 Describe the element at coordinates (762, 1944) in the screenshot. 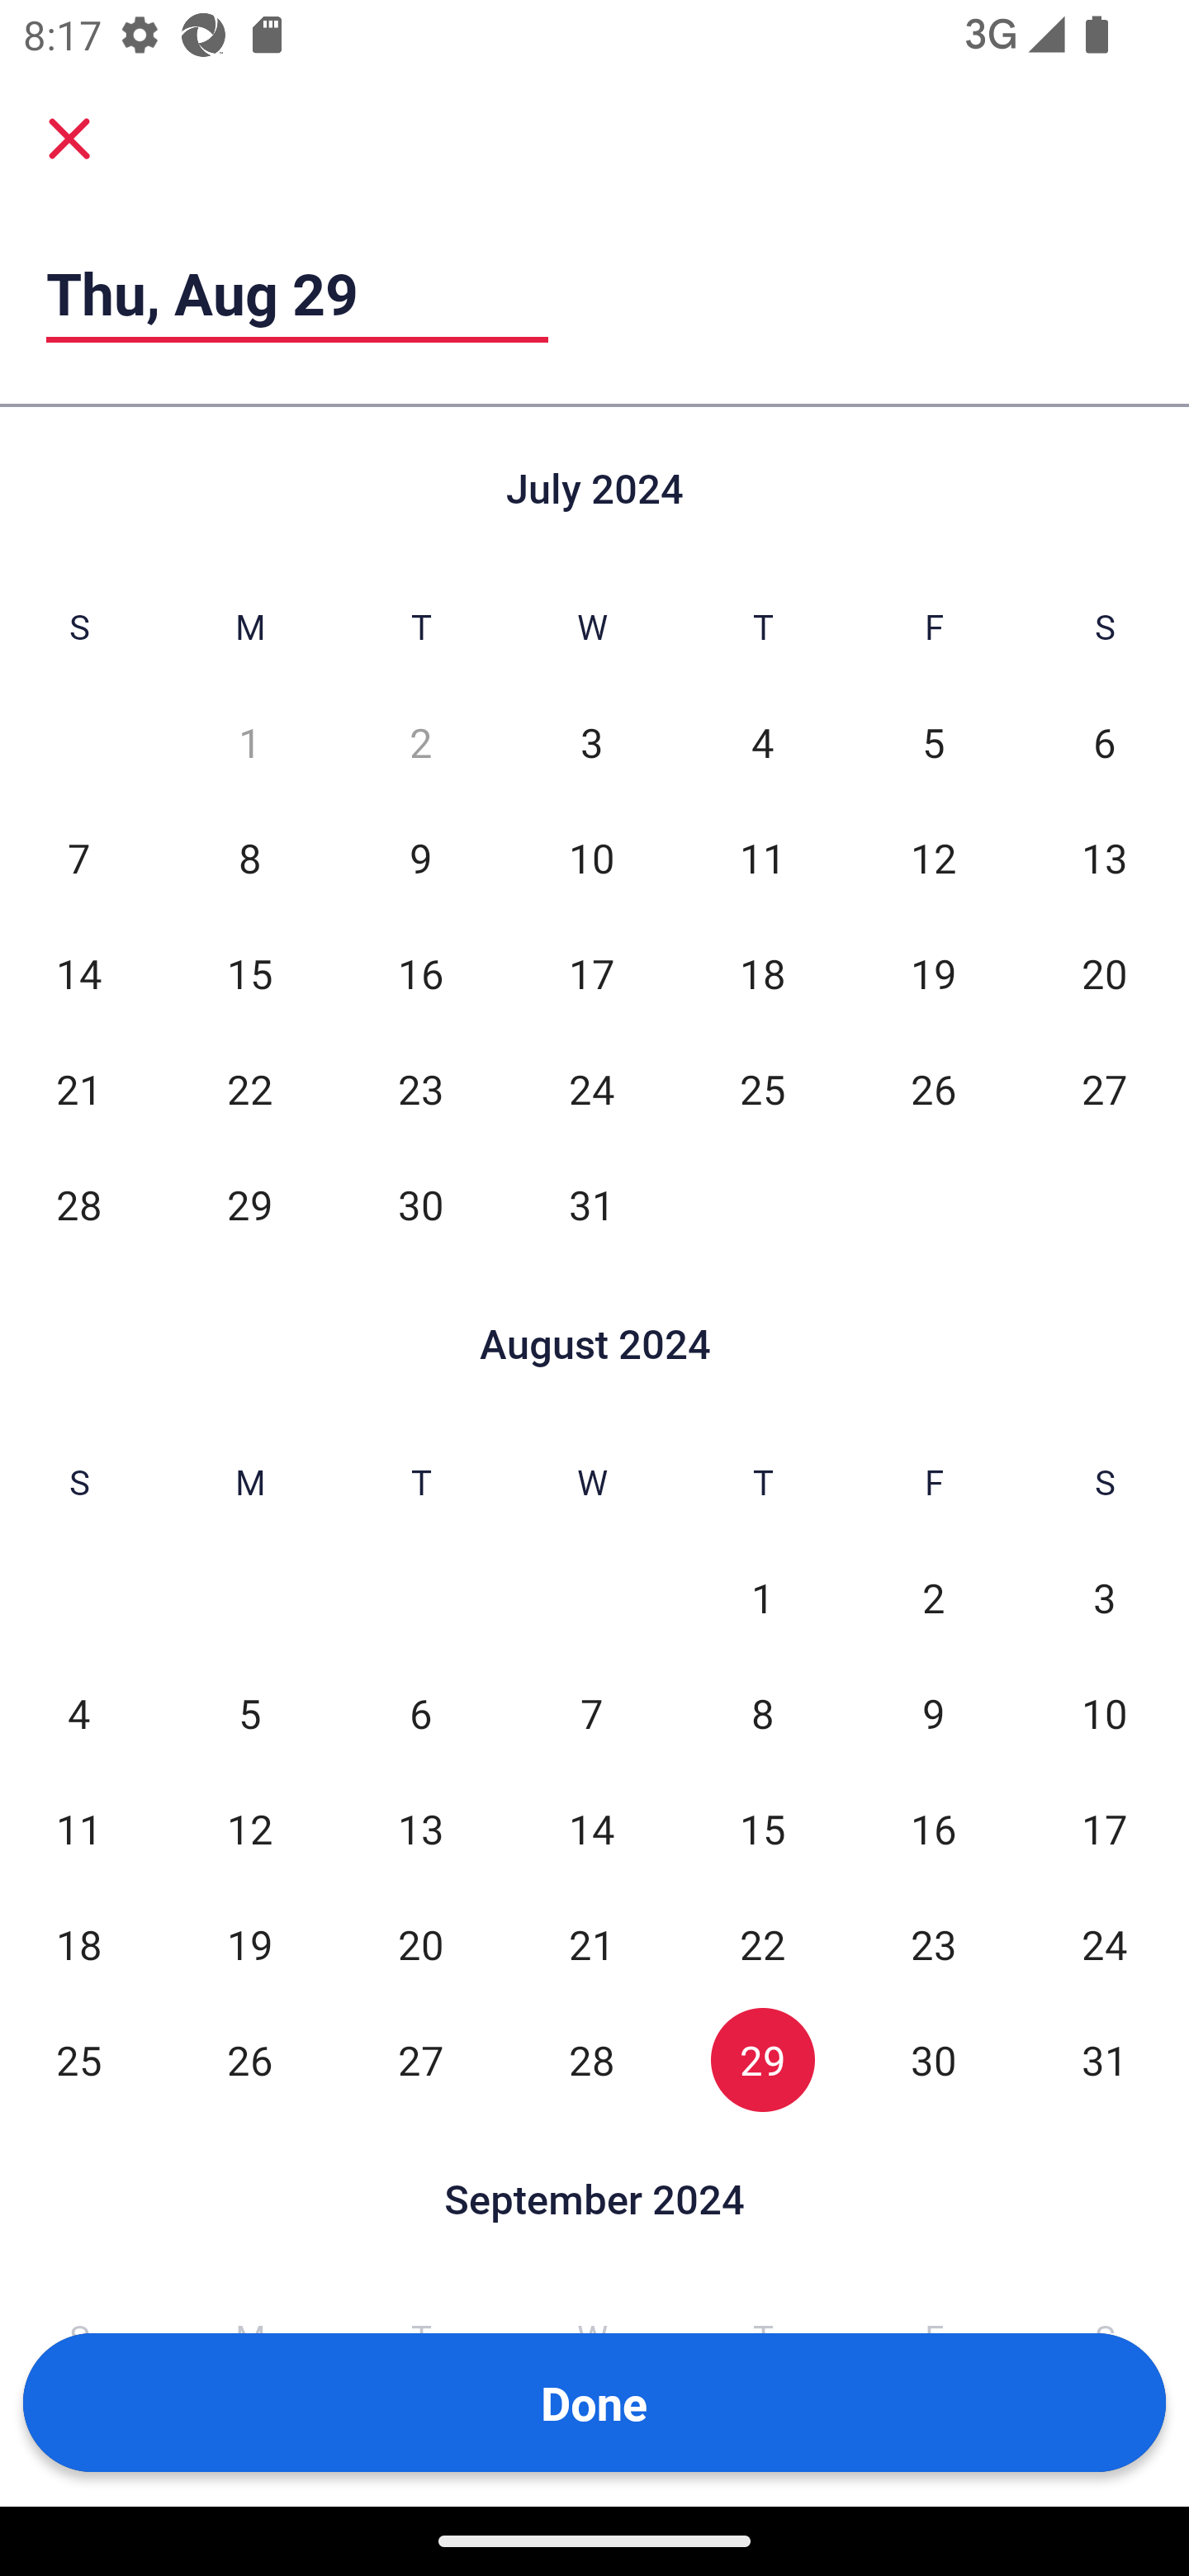

I see `22 Thu, Aug 22, Not Selected` at that location.